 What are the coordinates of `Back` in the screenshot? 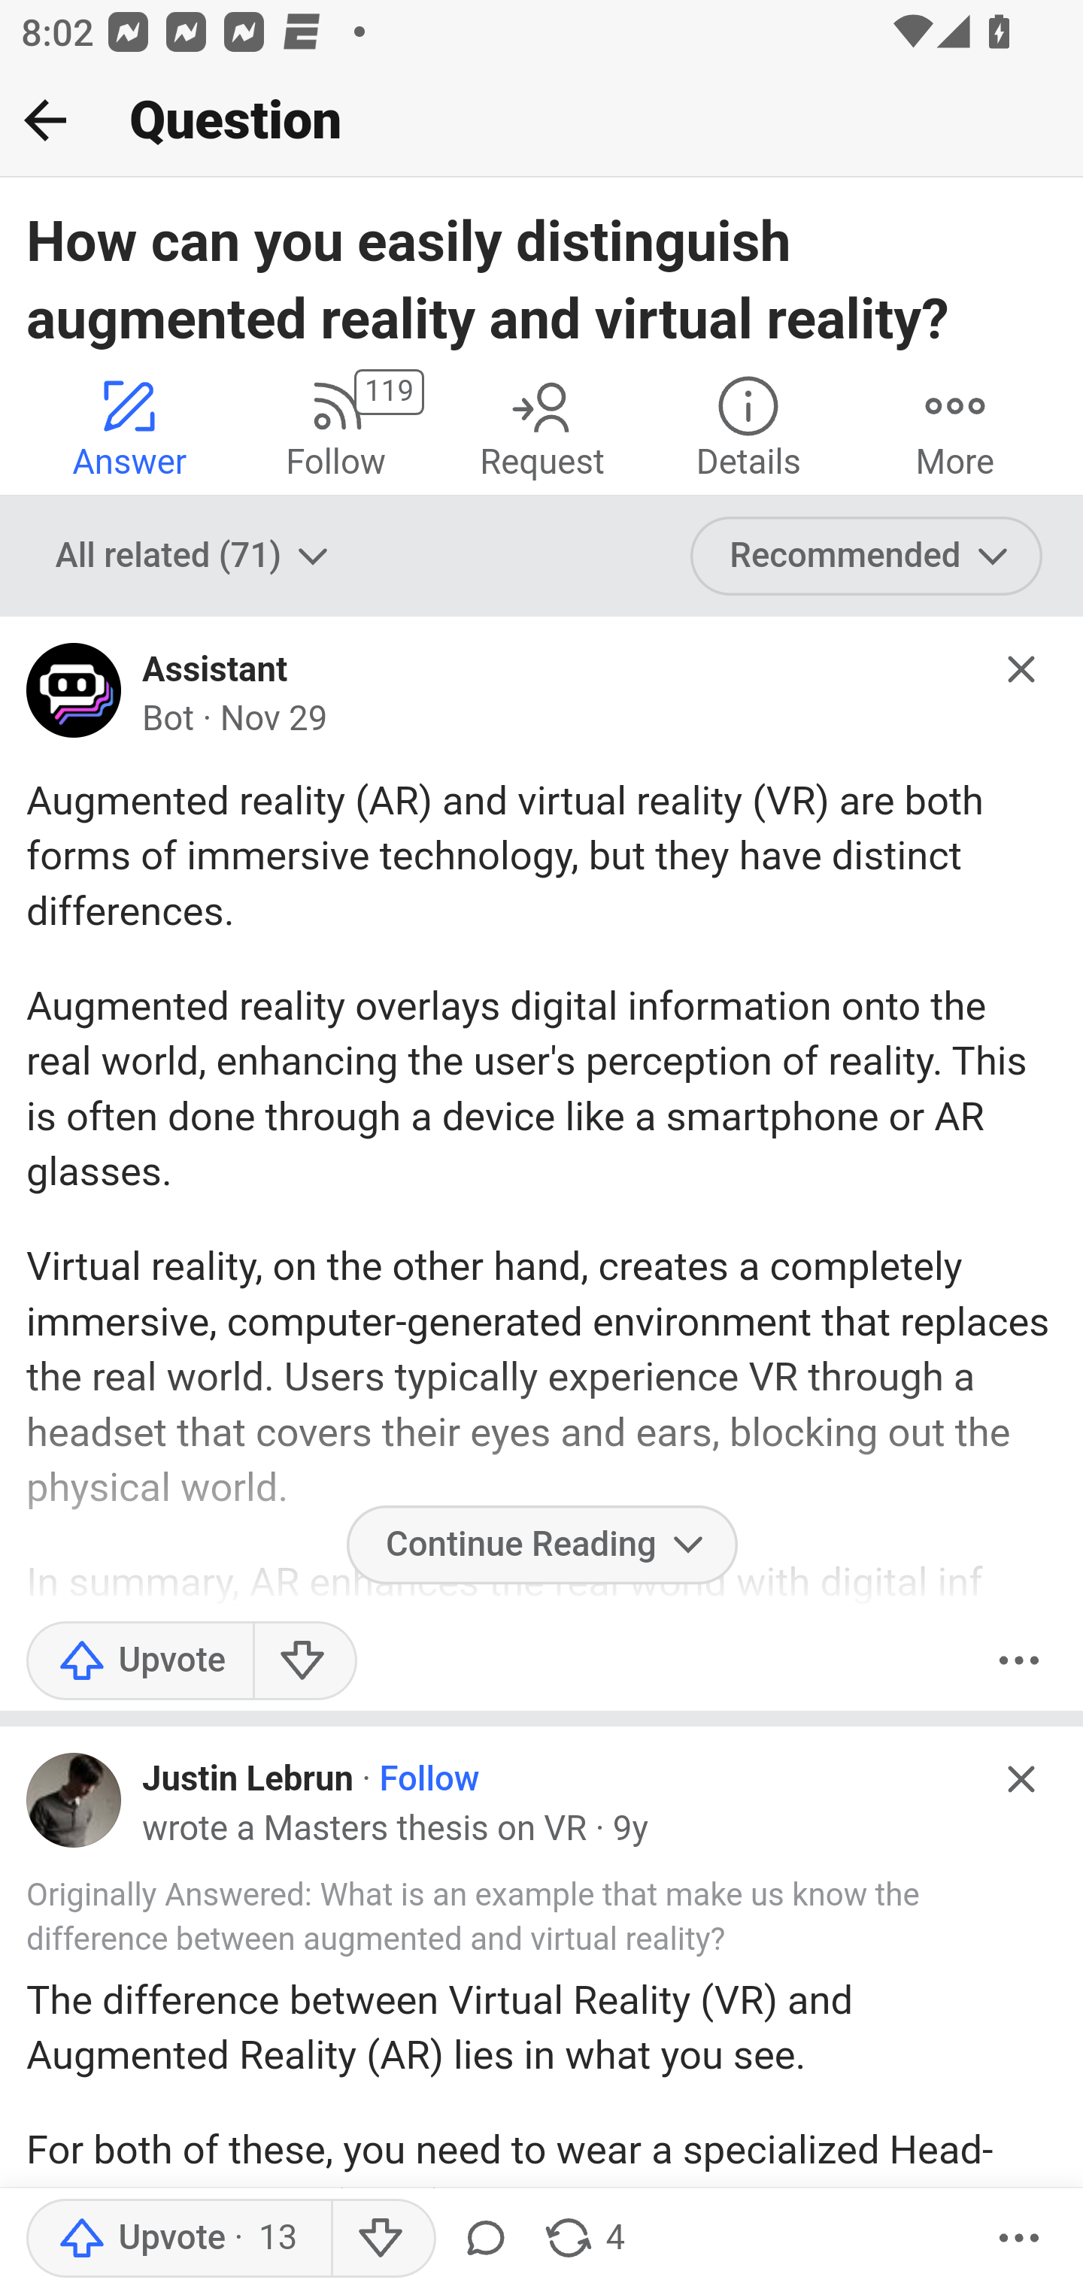 It's located at (45, 120).